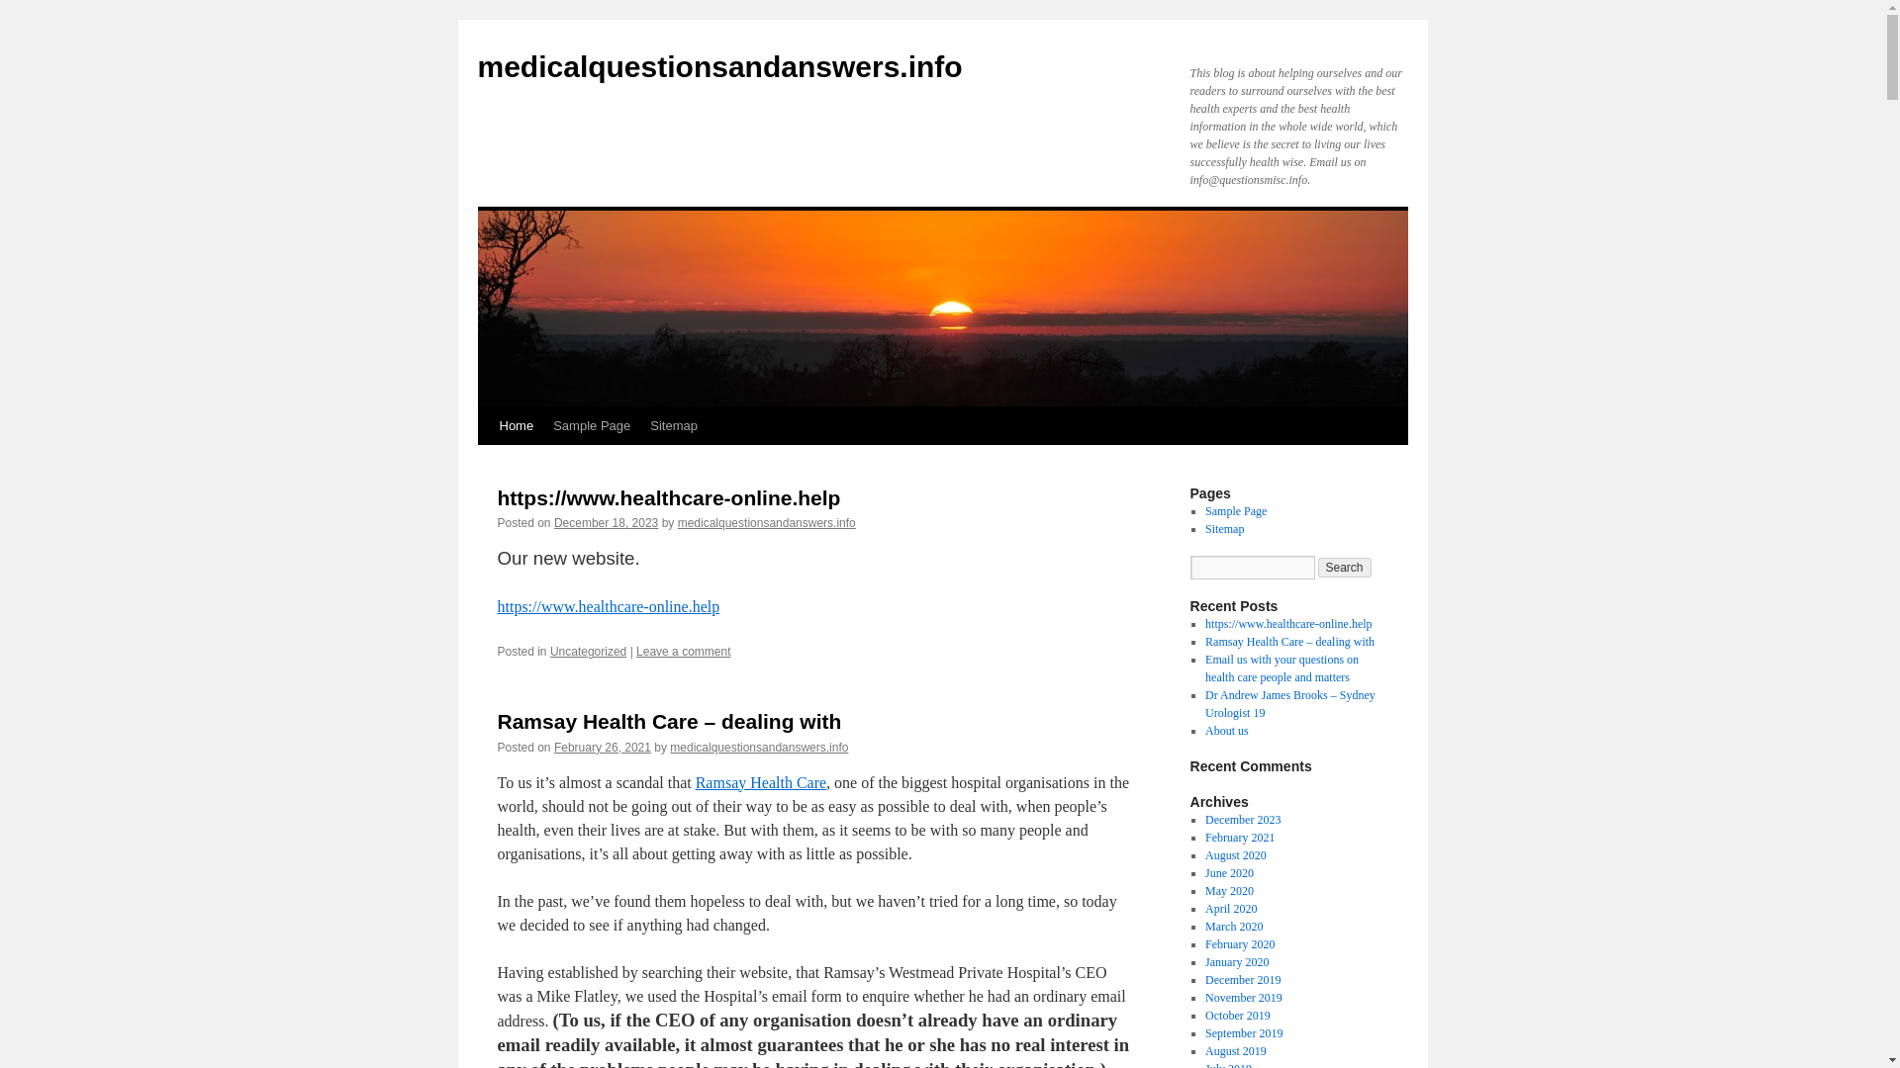 This screenshot has height=1068, width=1900. Describe the element at coordinates (718, 66) in the screenshot. I see `medicalquestionsandanswers.info` at that location.